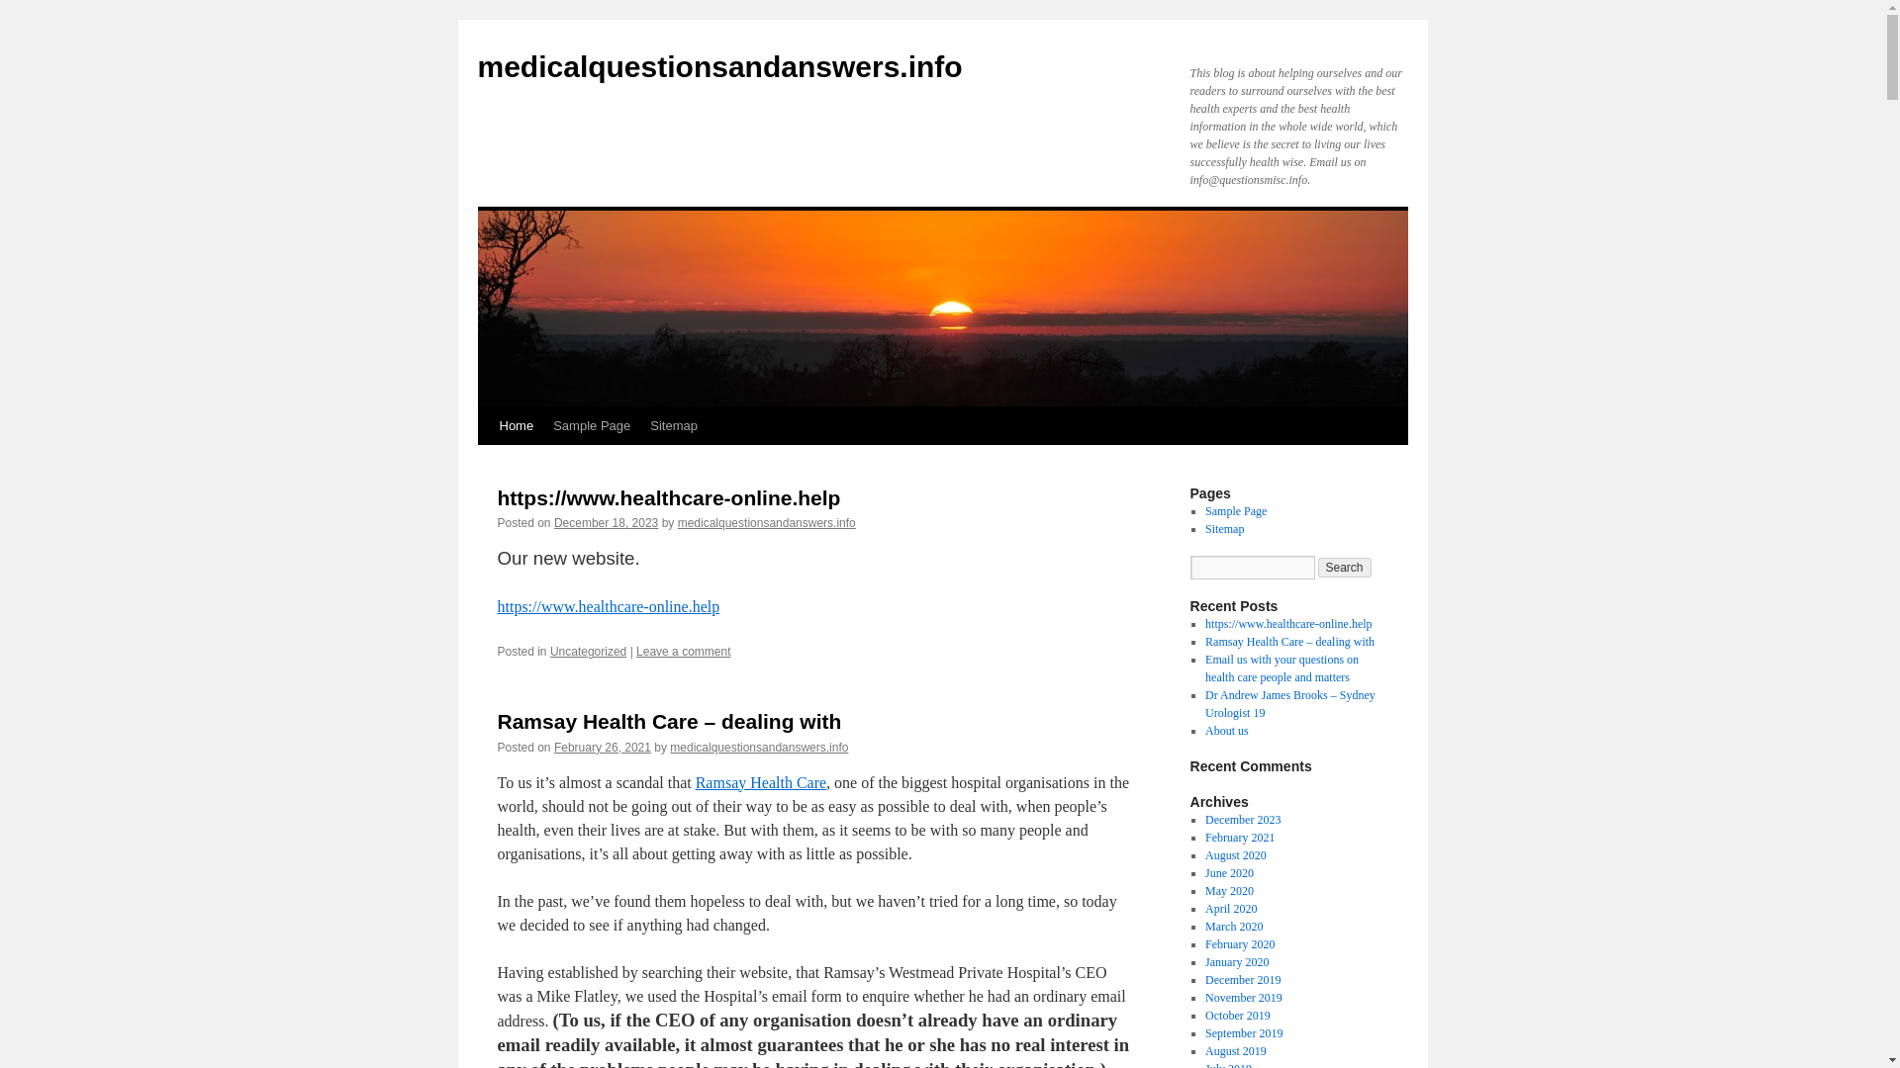 This screenshot has height=1068, width=1900. Describe the element at coordinates (718, 66) in the screenshot. I see `medicalquestionsandanswers.info` at that location.